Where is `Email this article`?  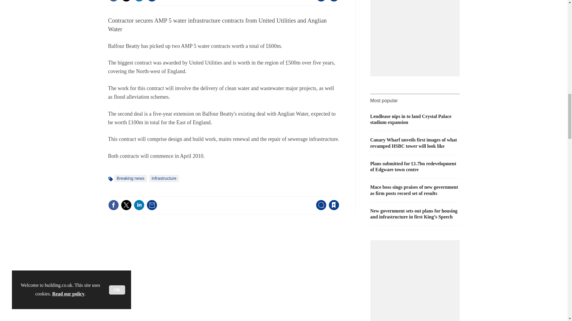 Email this article is located at coordinates (152, 205).